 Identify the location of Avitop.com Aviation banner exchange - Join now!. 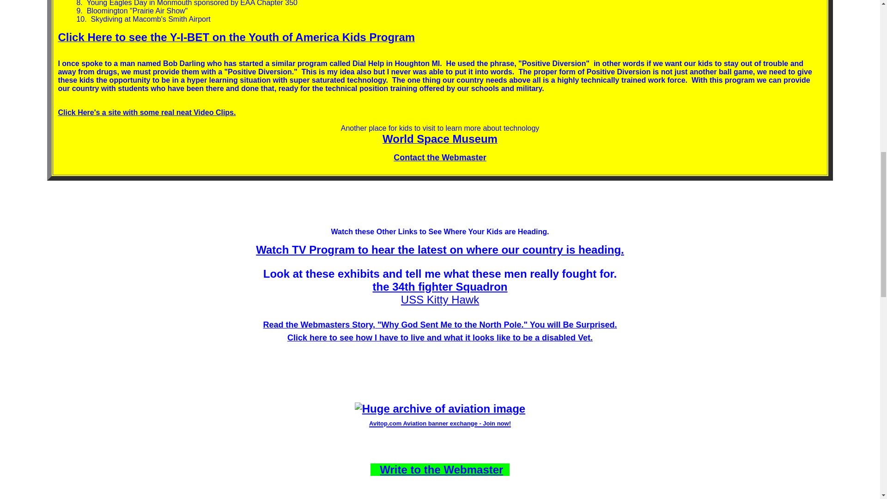
(440, 421).